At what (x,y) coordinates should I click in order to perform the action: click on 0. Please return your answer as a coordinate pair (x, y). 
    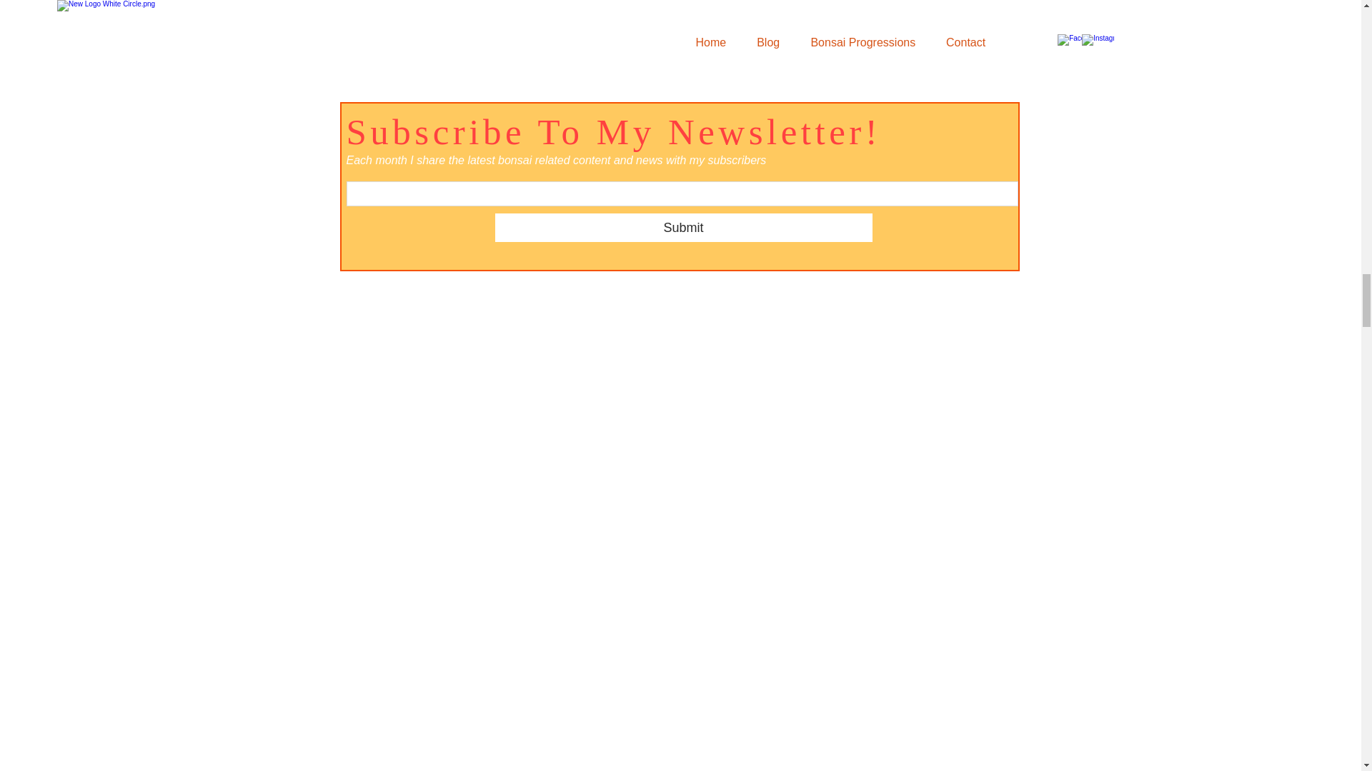
    Looking at the image, I should click on (986, 30).